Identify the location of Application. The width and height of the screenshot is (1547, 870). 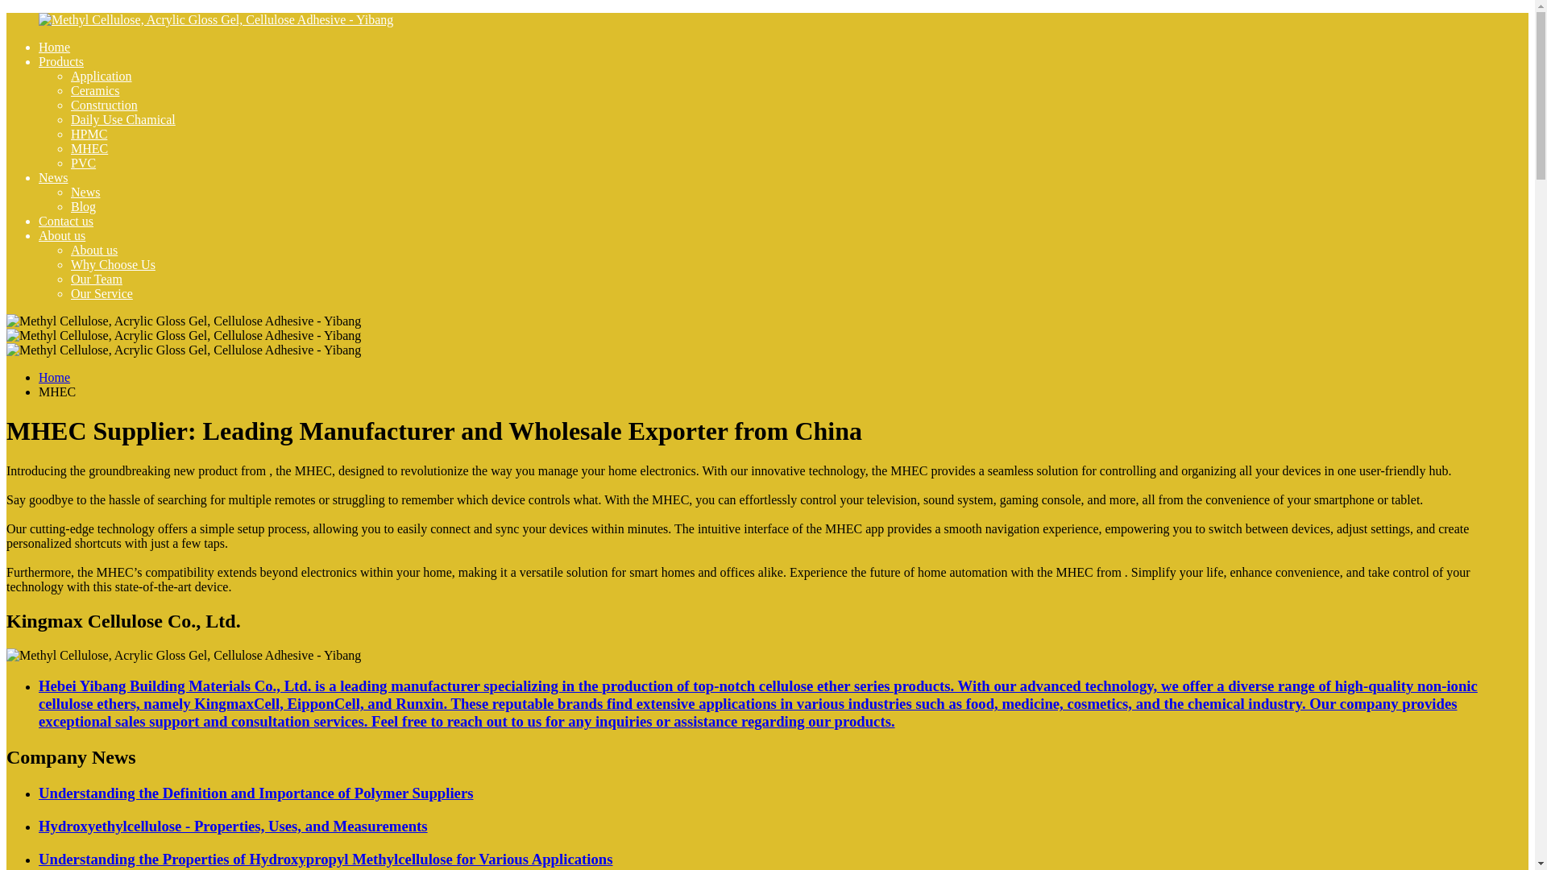
(102, 76).